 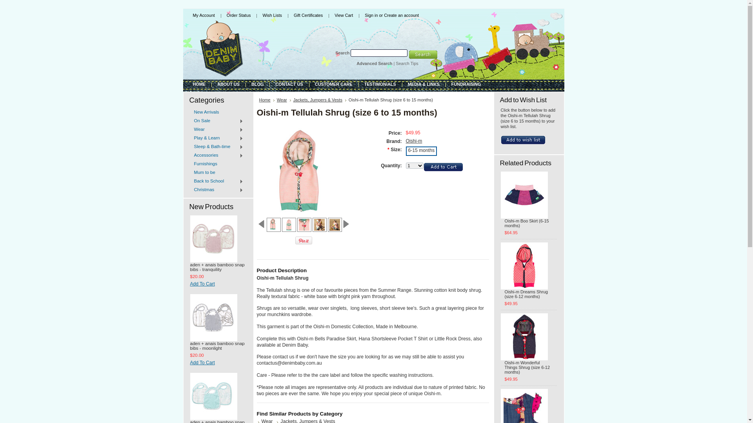 I want to click on Wish Lists, so click(x=272, y=15).